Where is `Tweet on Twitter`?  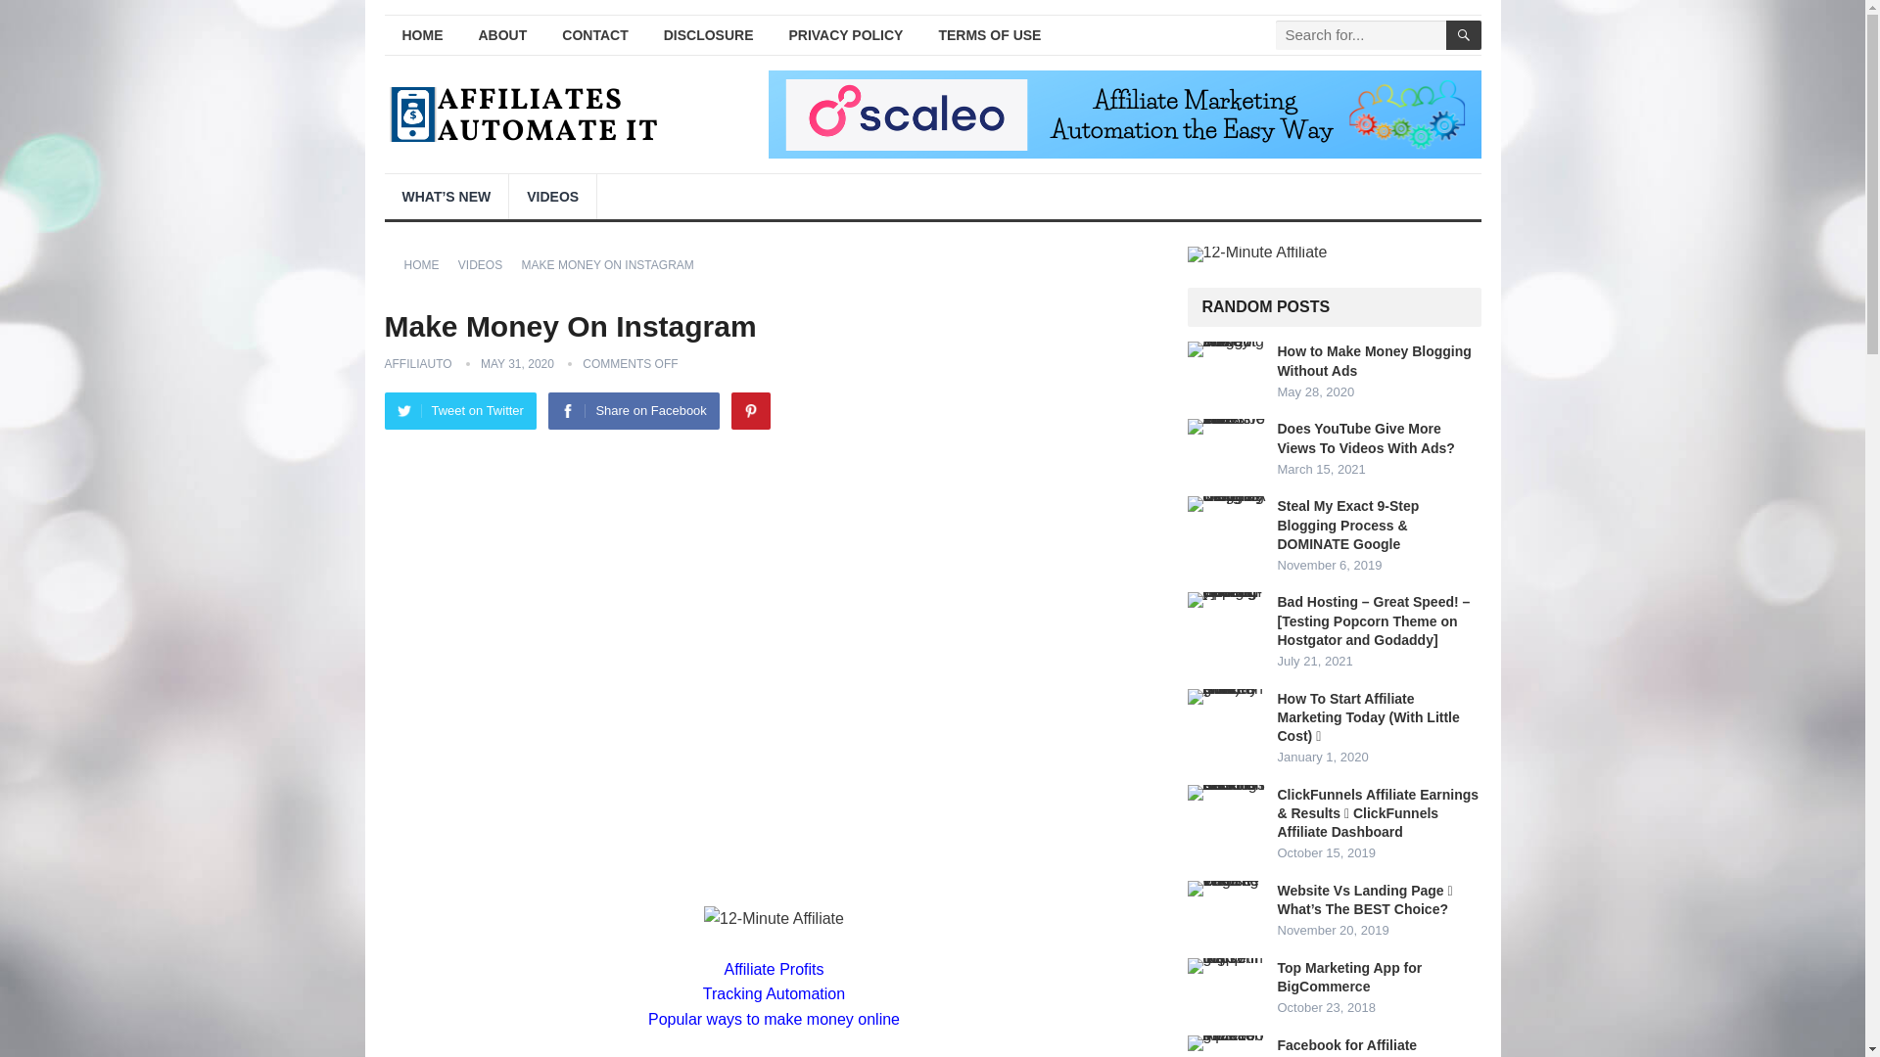 Tweet on Twitter is located at coordinates (459, 410).